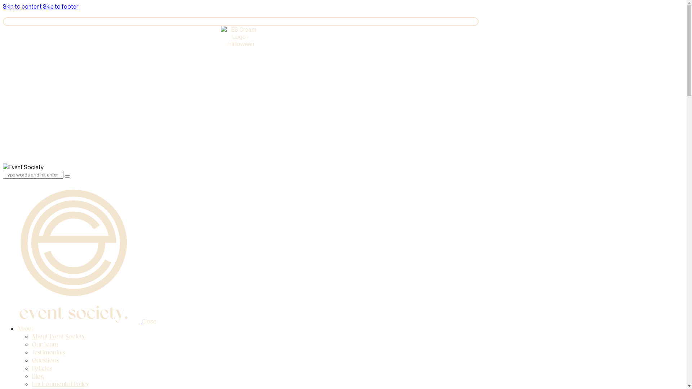  What do you see at coordinates (38, 376) in the screenshot?
I see `Blog` at bounding box center [38, 376].